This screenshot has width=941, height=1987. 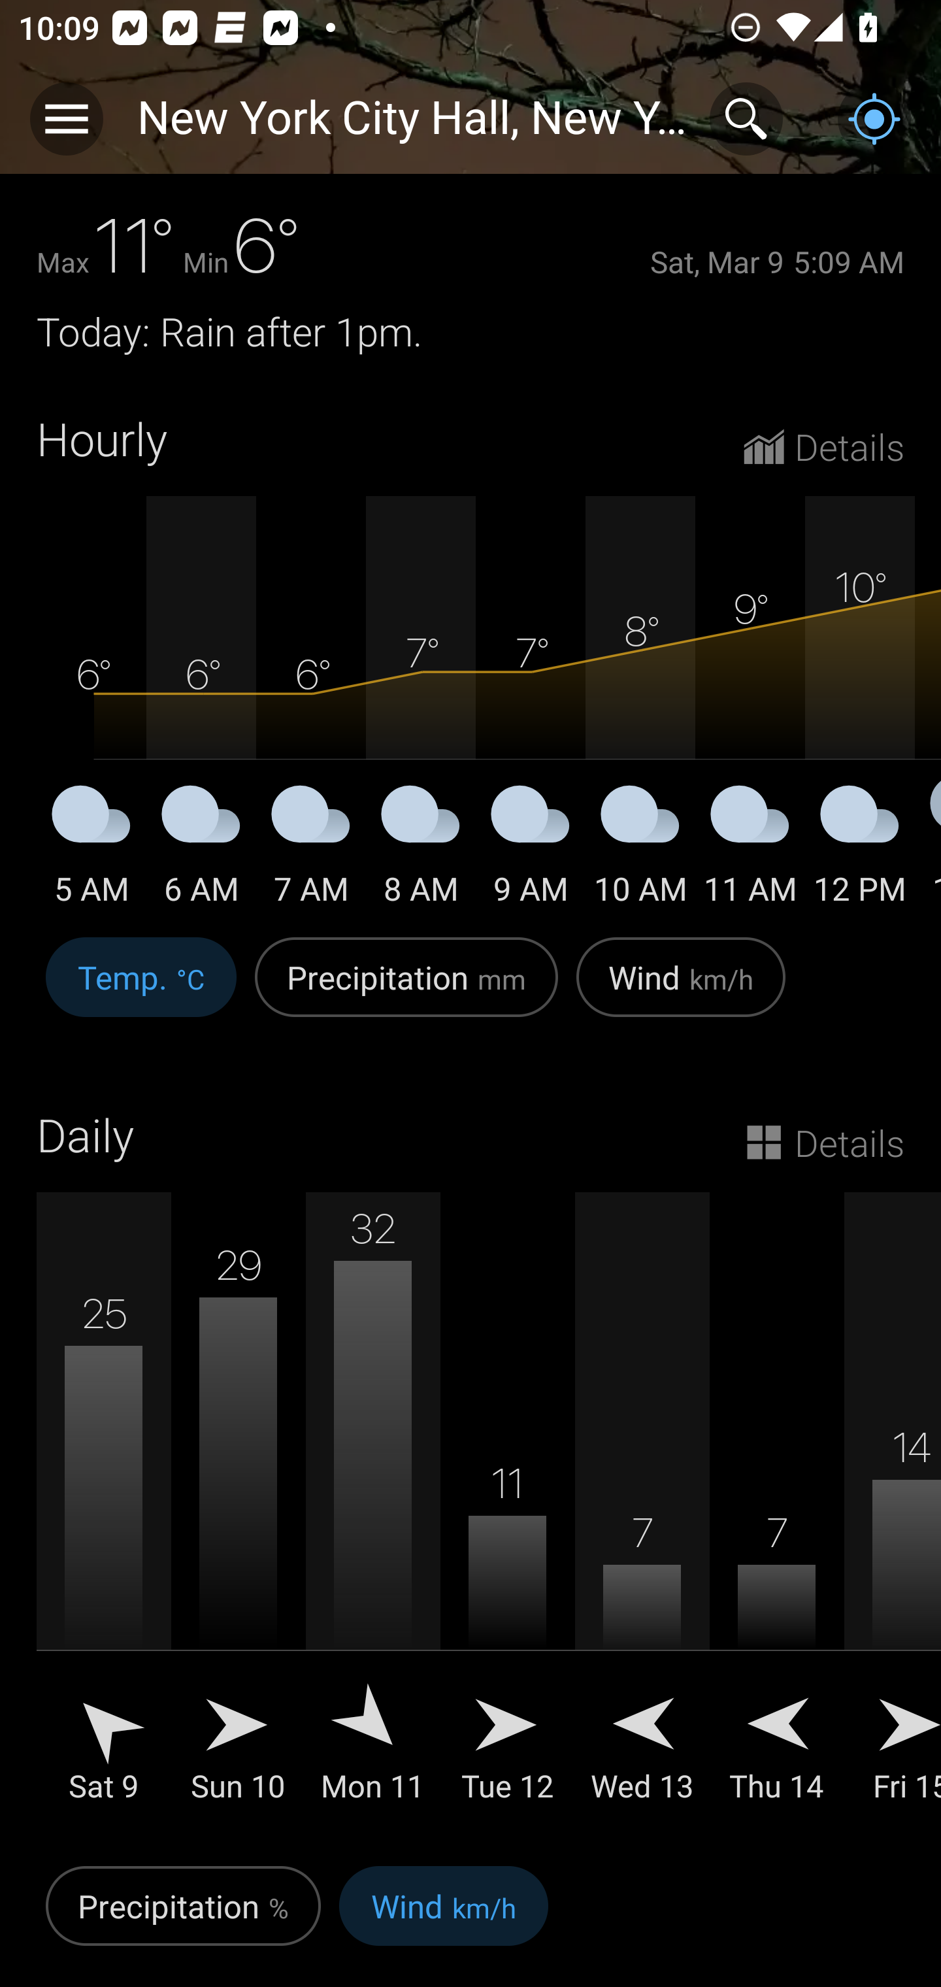 I want to click on Severe Weather Alerts Gale Watch , so click(x=470, y=131).